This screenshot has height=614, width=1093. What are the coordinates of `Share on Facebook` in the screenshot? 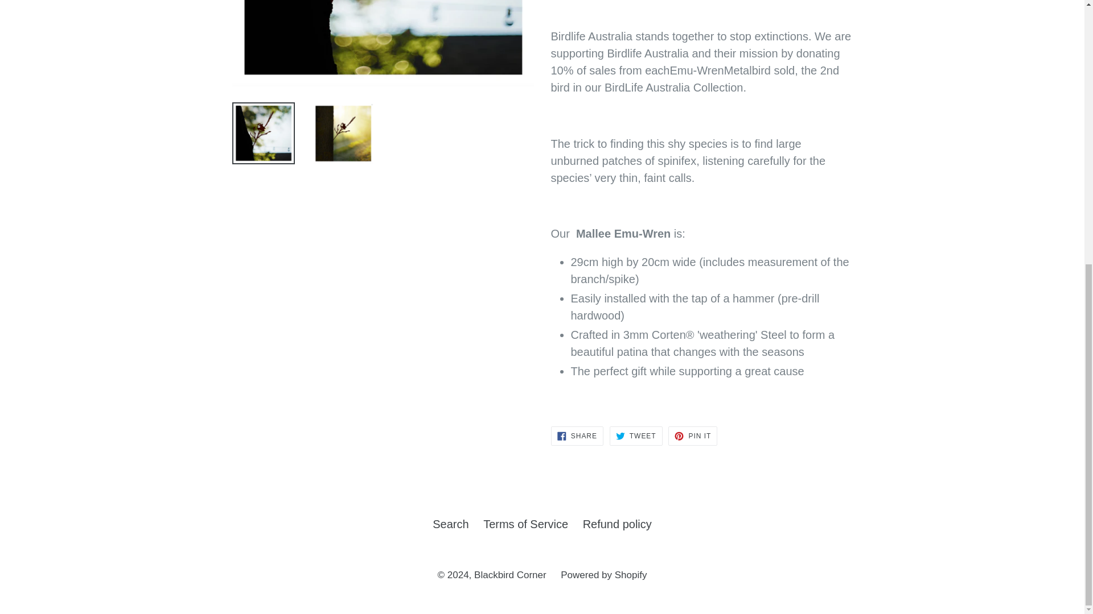 It's located at (577, 435).